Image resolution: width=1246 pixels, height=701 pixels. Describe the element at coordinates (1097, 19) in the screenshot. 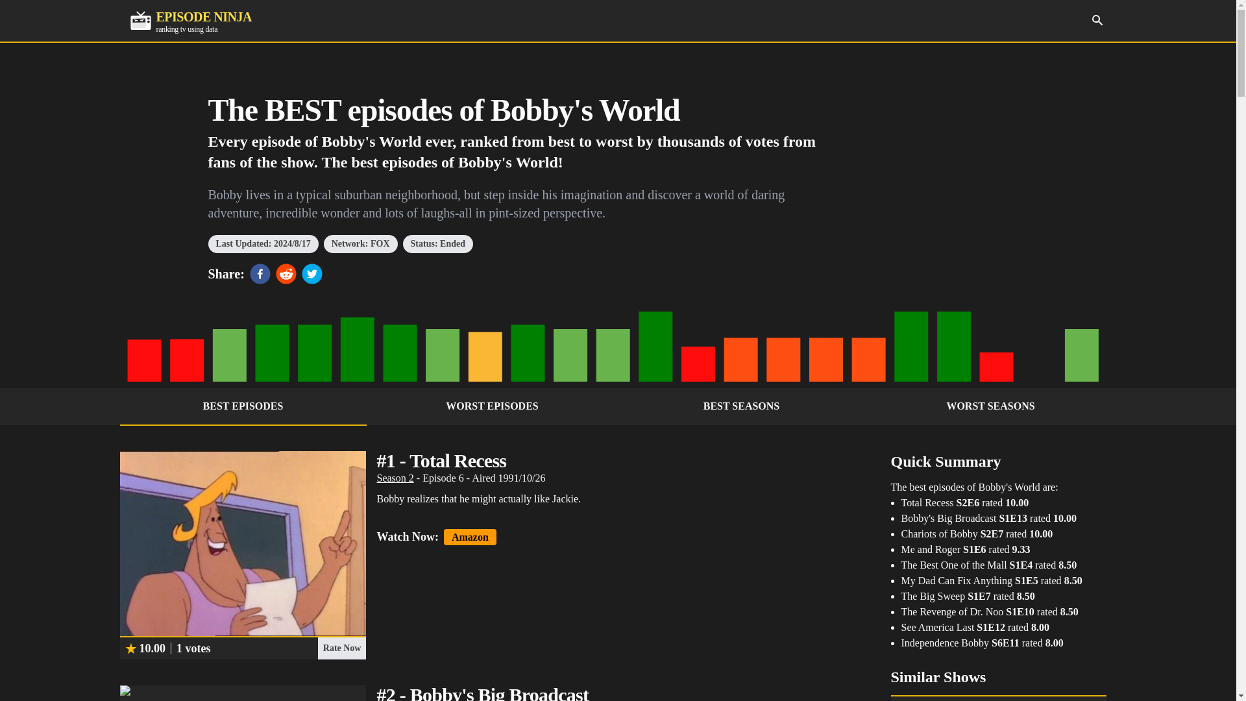

I see `Search` at that location.